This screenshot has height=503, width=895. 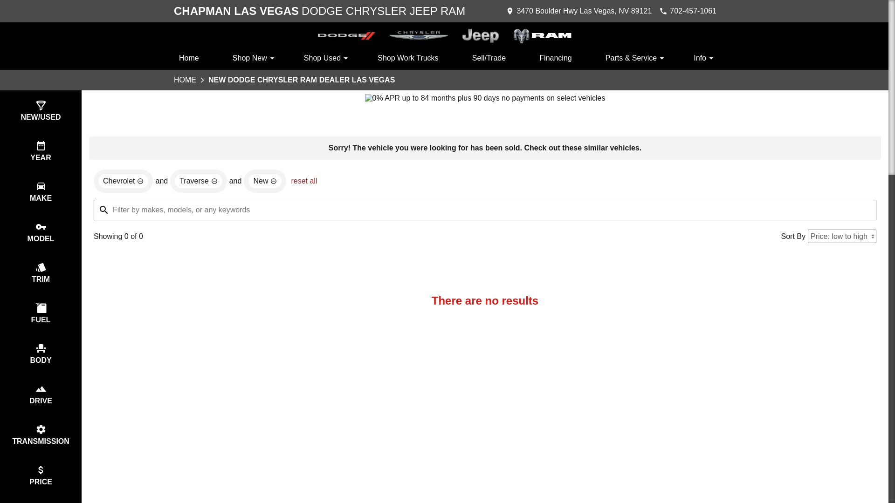 What do you see at coordinates (251, 60) in the screenshot?
I see `Shop New` at bounding box center [251, 60].